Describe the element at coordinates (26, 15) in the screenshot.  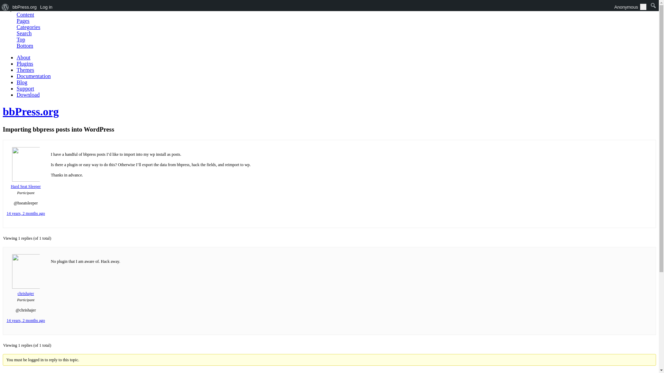
I see `Content` at that location.